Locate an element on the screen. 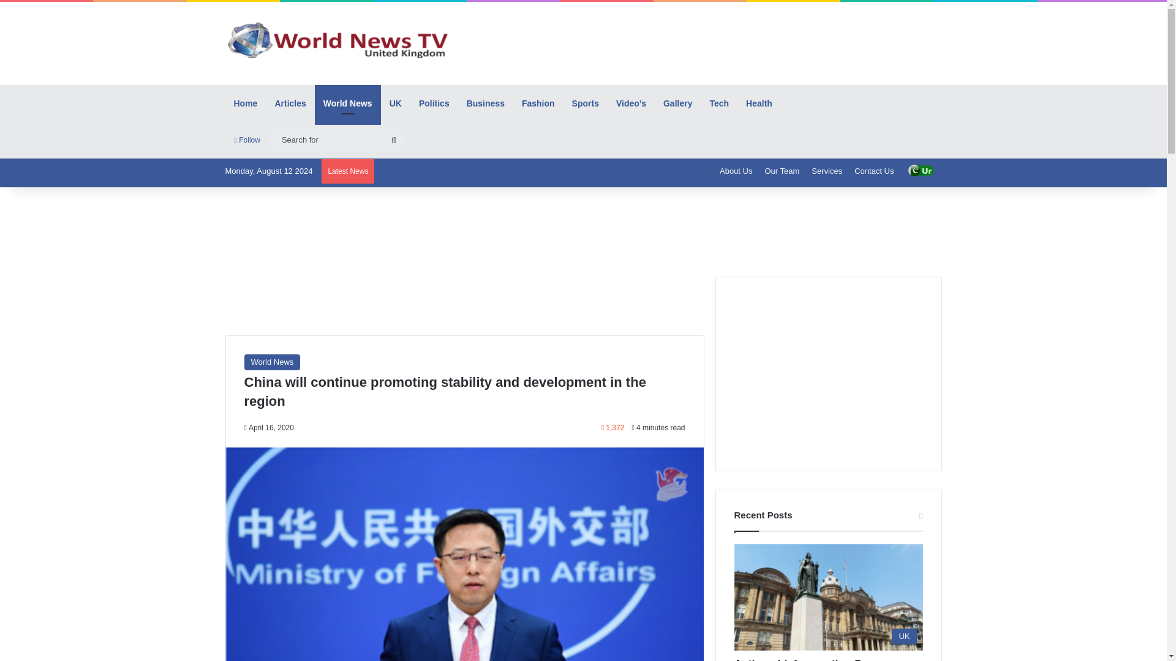 Image resolution: width=1176 pixels, height=661 pixels. Our Team is located at coordinates (782, 171).